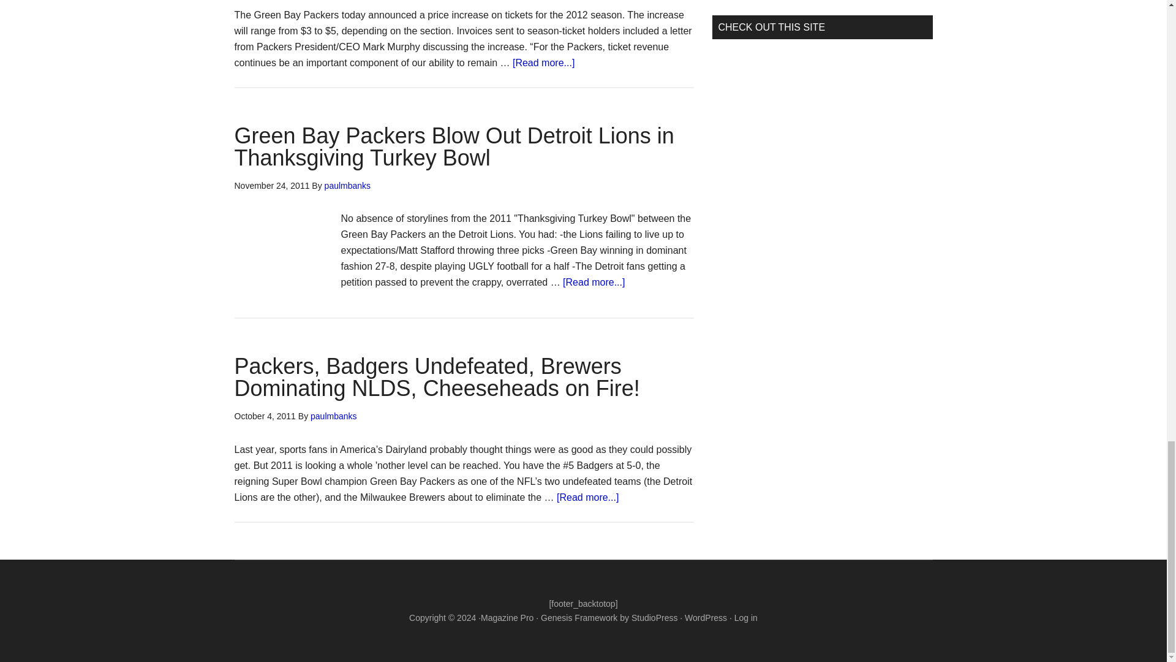 Image resolution: width=1176 pixels, height=662 pixels. I want to click on paulmbanks, so click(348, 185).